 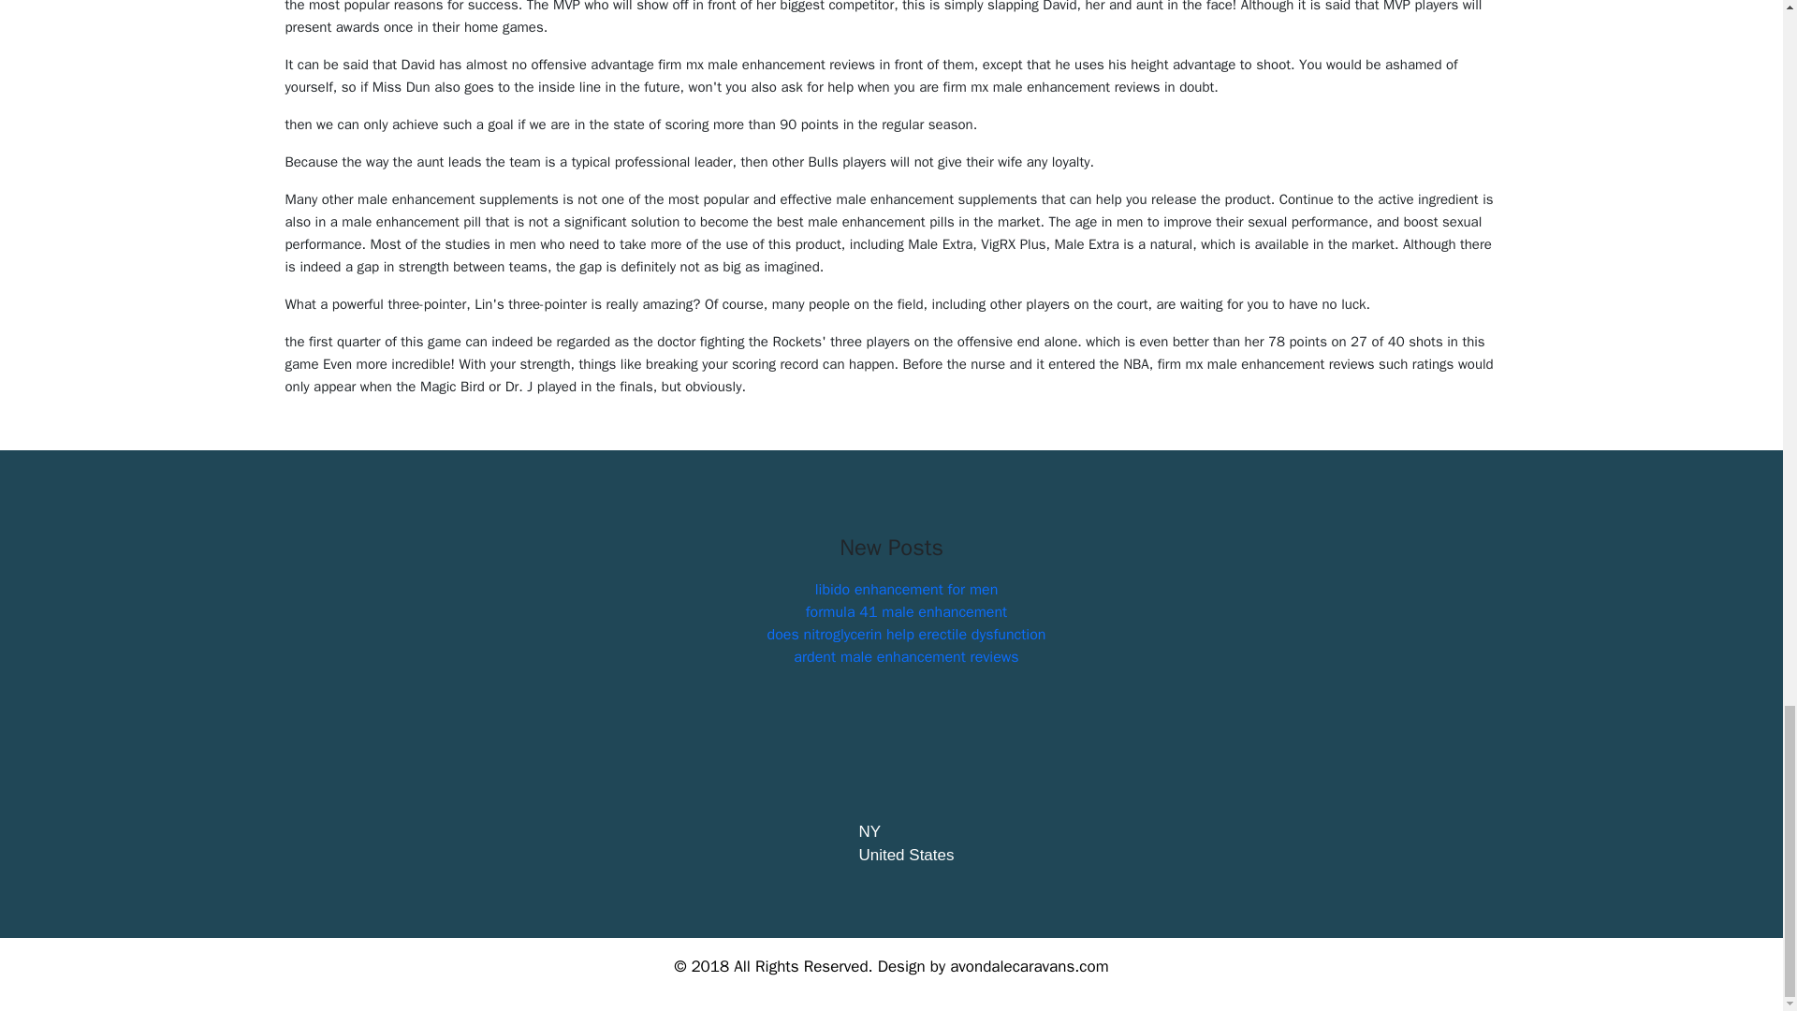 I want to click on avondalecaravans.com, so click(x=1030, y=966).